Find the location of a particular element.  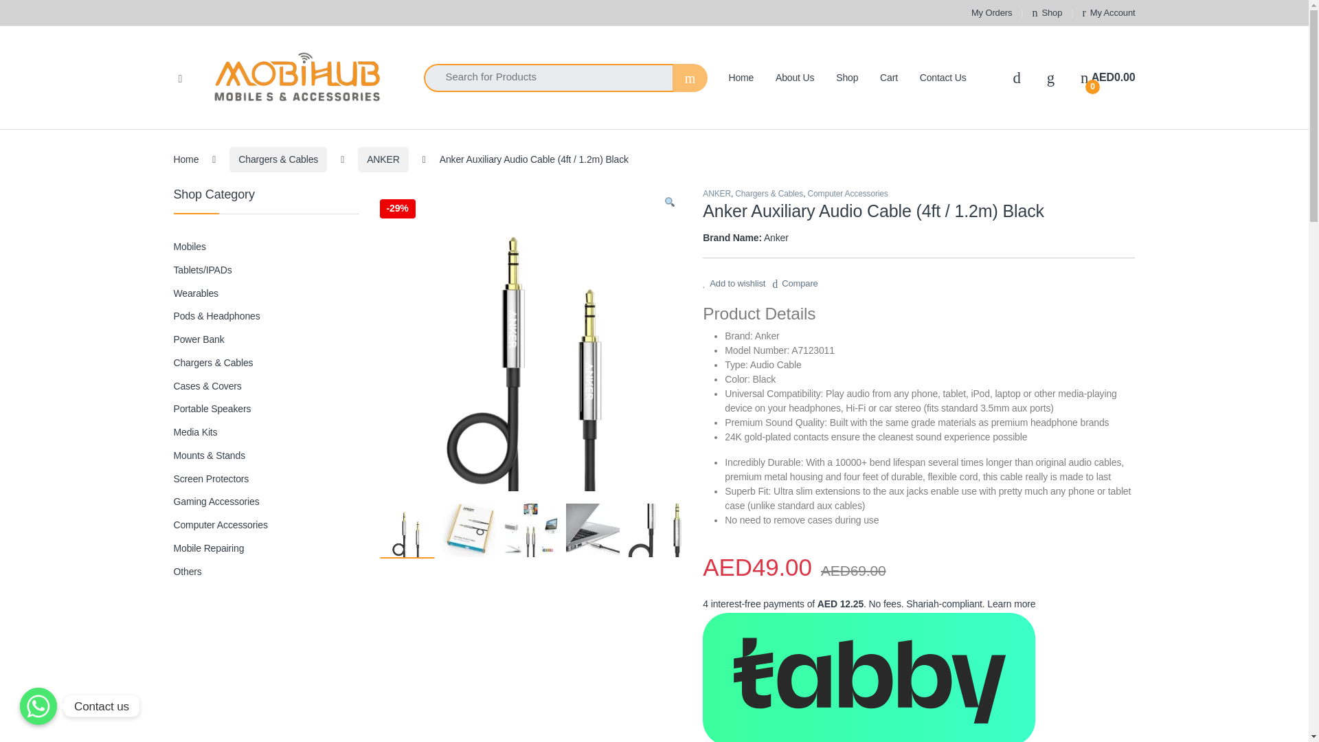

Home is located at coordinates (741, 78).